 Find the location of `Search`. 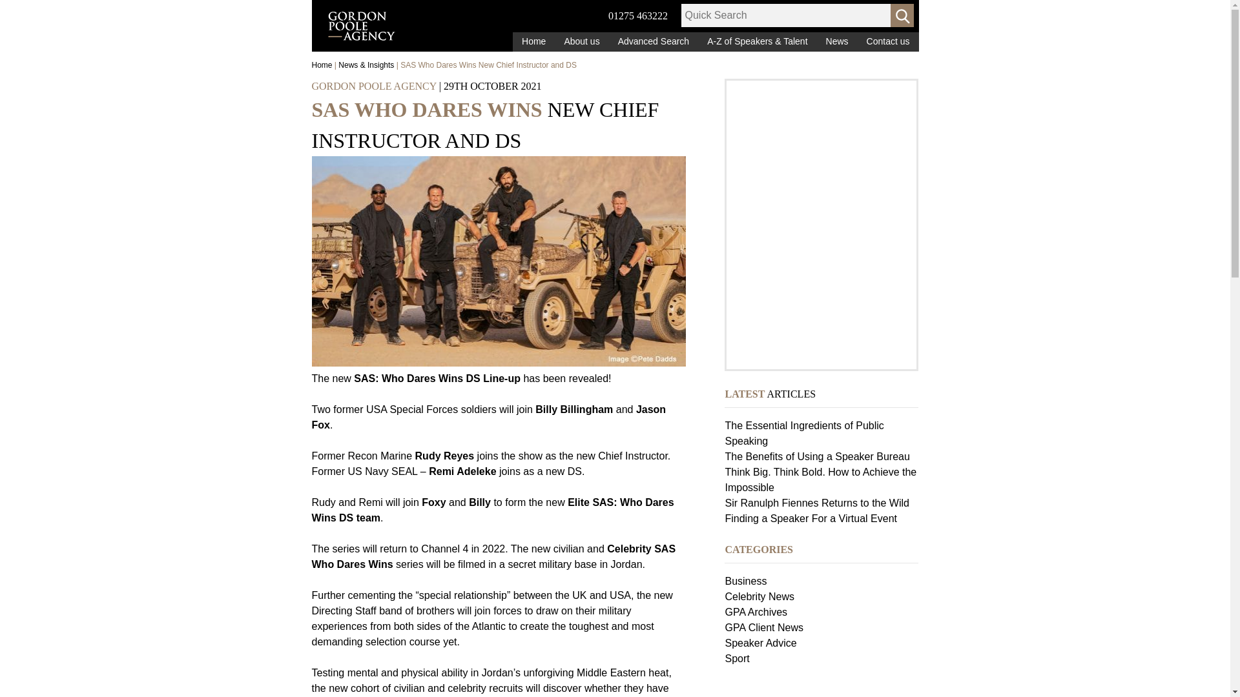

Search is located at coordinates (902, 15).